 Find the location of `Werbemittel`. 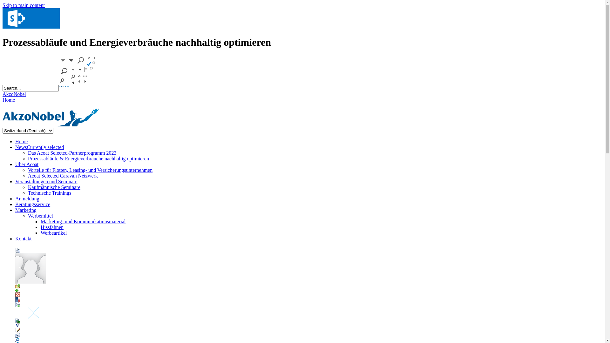

Werbemittel is located at coordinates (41, 216).